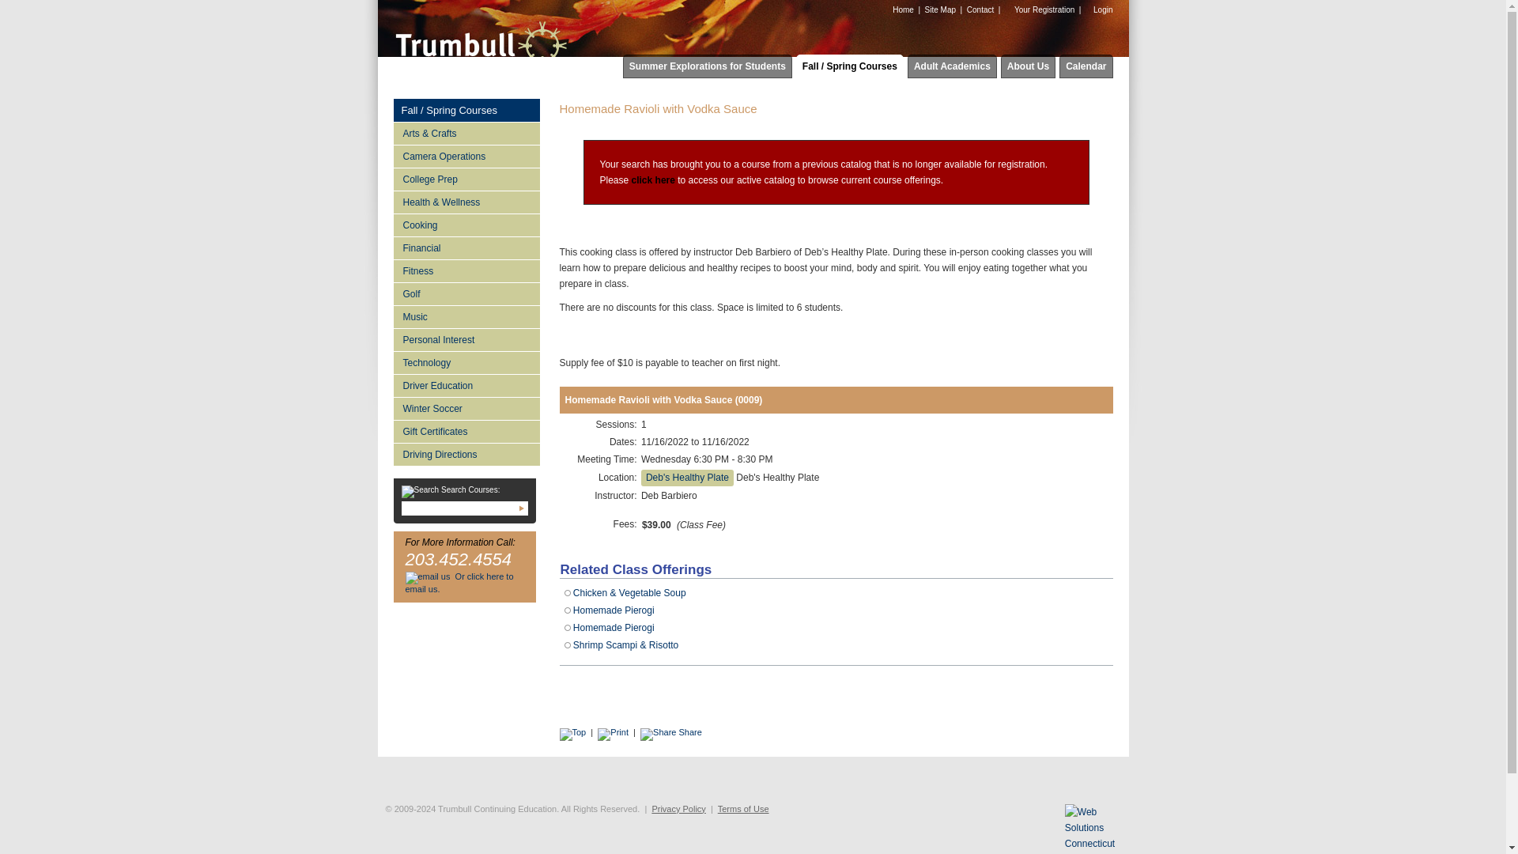 The image size is (1518, 854). What do you see at coordinates (466, 338) in the screenshot?
I see `Personal Interest` at bounding box center [466, 338].